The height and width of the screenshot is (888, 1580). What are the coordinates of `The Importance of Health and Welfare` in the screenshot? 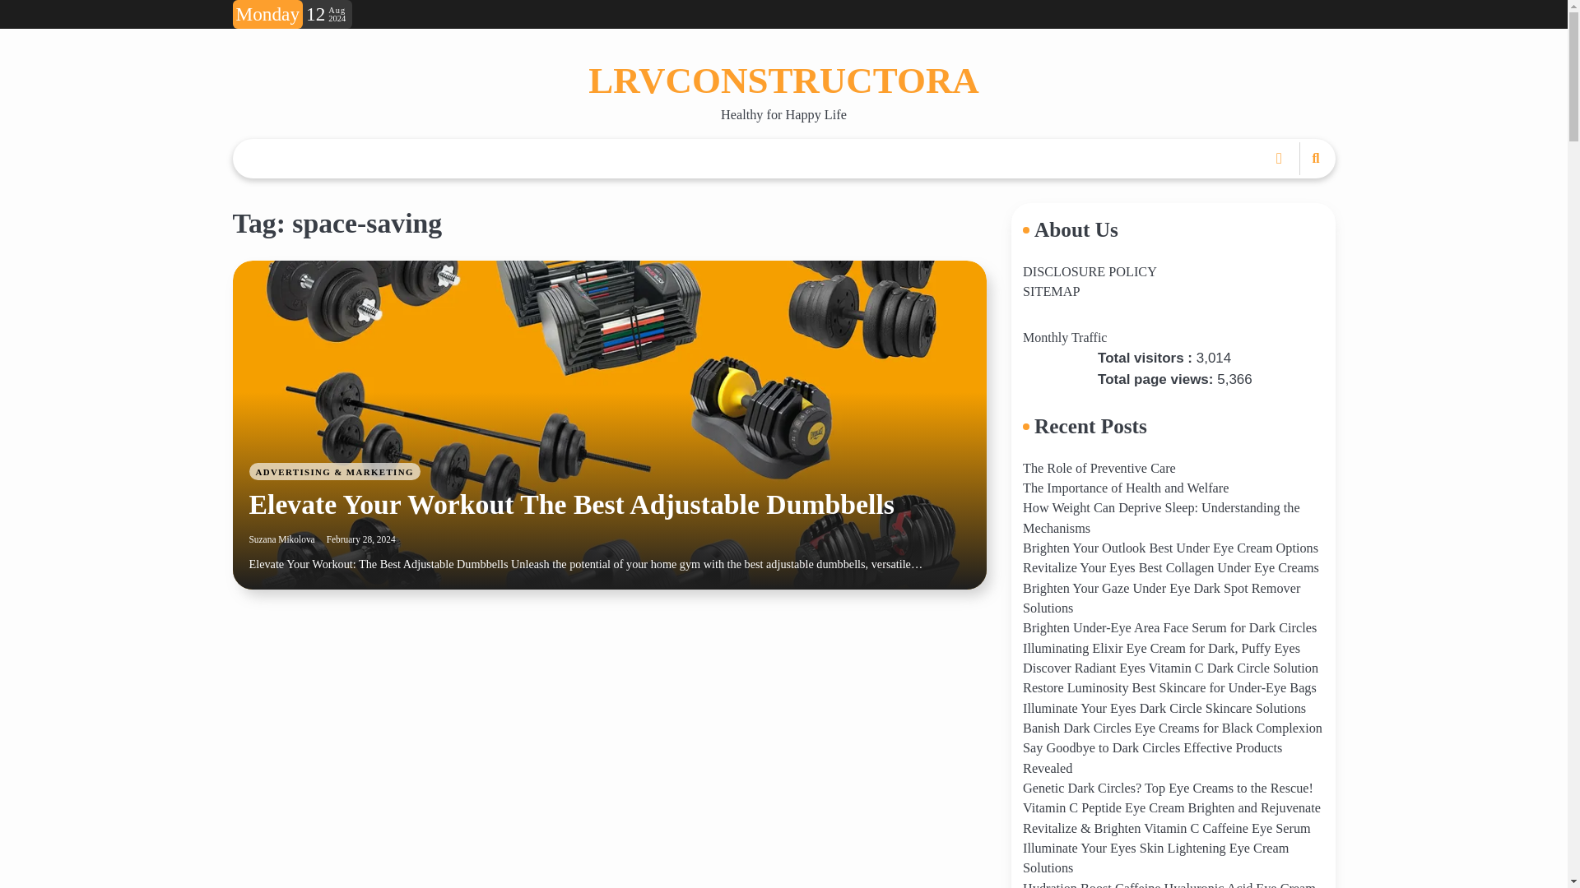 It's located at (1126, 488).